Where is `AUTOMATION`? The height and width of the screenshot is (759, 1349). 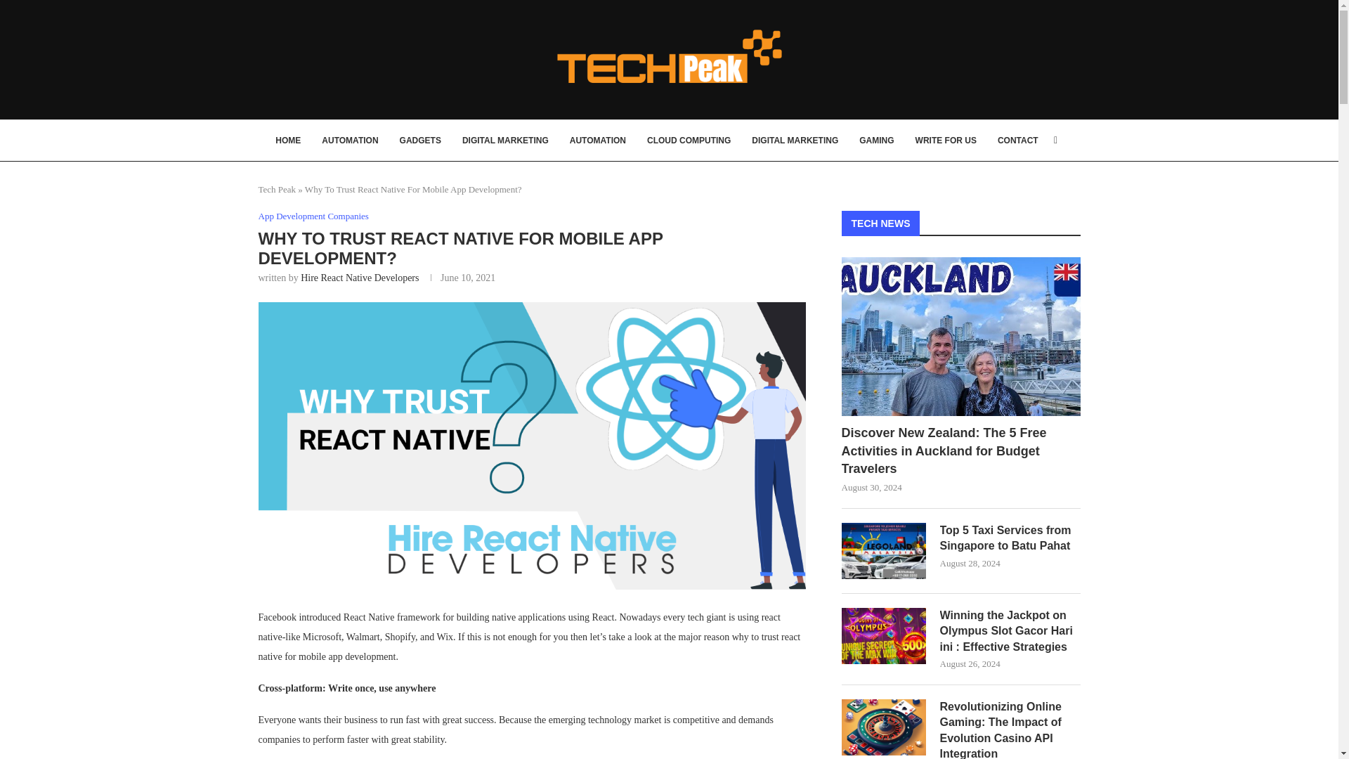 AUTOMATION is located at coordinates (350, 140).